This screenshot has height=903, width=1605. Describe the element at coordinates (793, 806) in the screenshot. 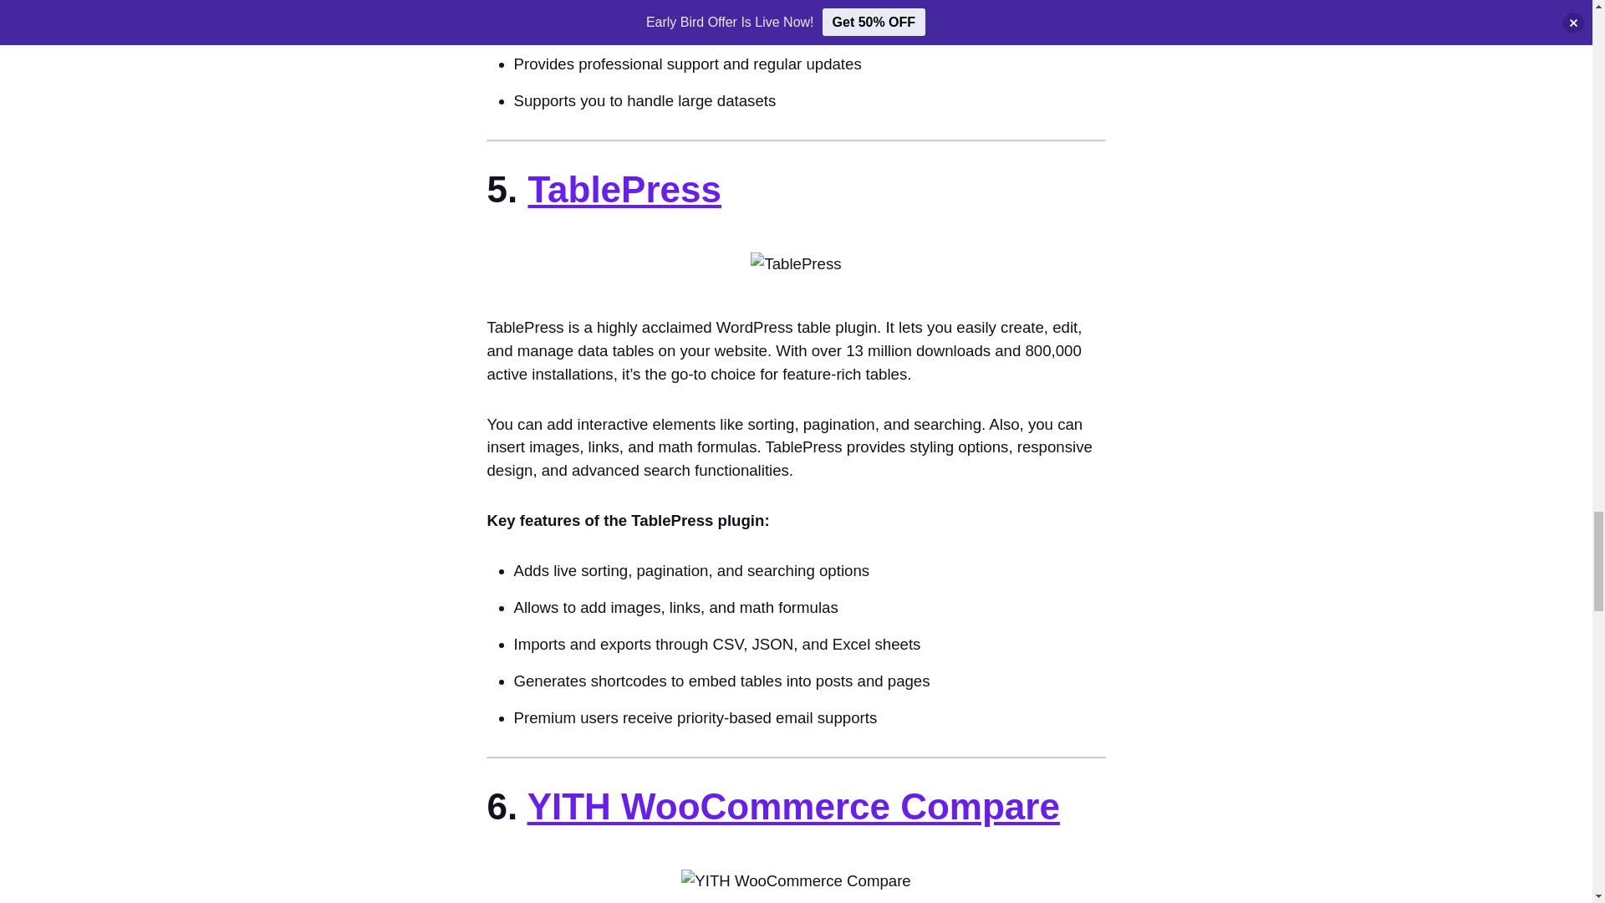

I see `YITH WooCommerce Compare` at that location.